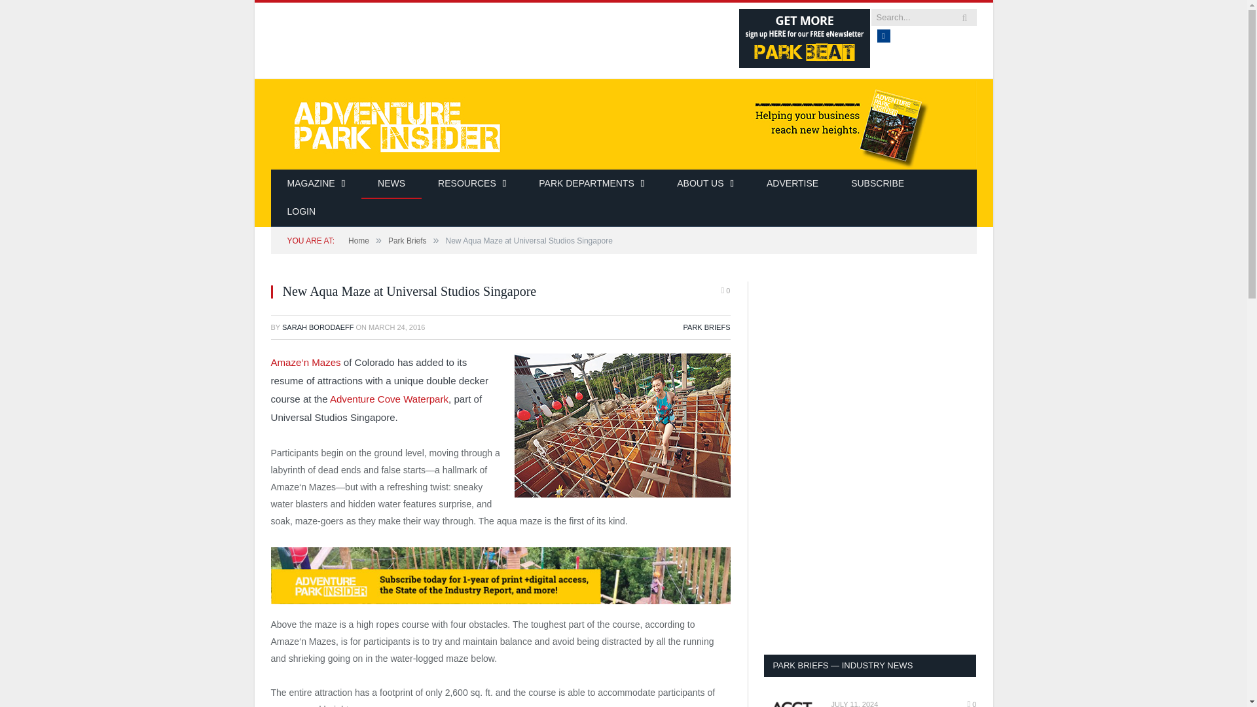 Image resolution: width=1257 pixels, height=707 pixels. What do you see at coordinates (317, 327) in the screenshot?
I see `Posts by Sarah Borodaeff` at bounding box center [317, 327].